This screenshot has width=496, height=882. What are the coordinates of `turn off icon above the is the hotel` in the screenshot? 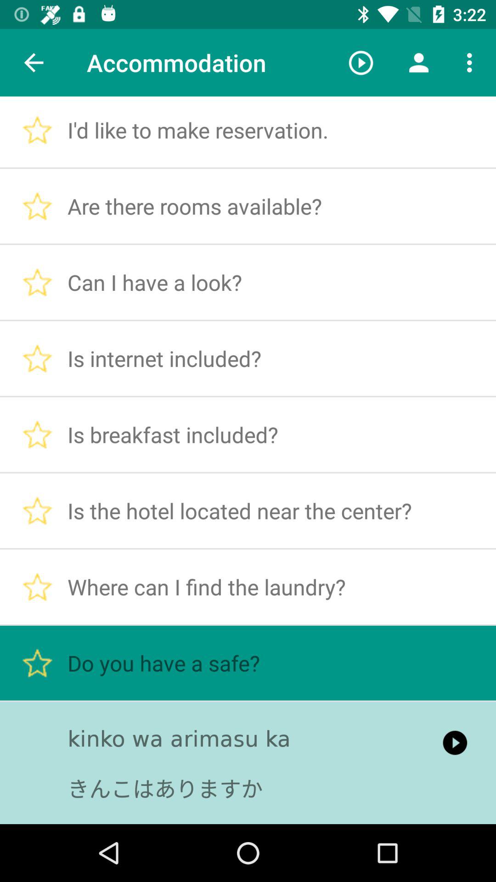 It's located at (419, 62).